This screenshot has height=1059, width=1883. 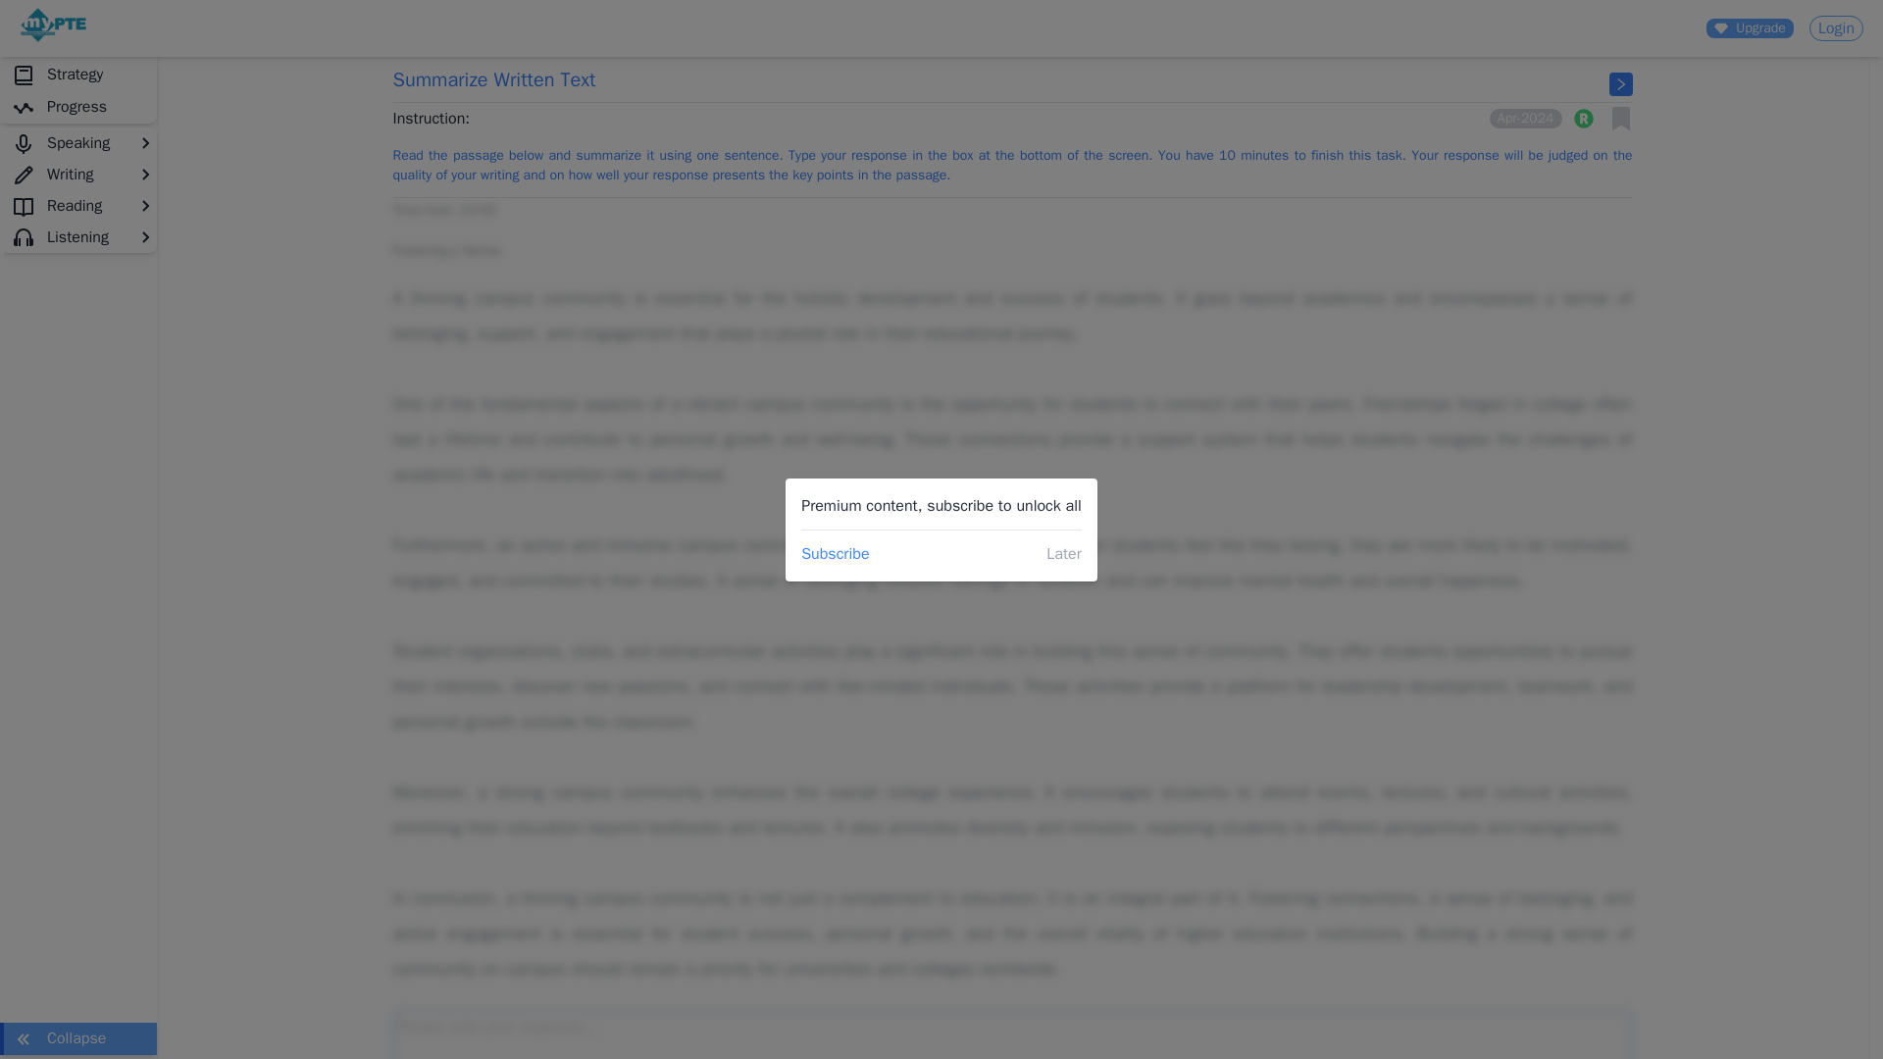 I want to click on Later, so click(x=1063, y=552).